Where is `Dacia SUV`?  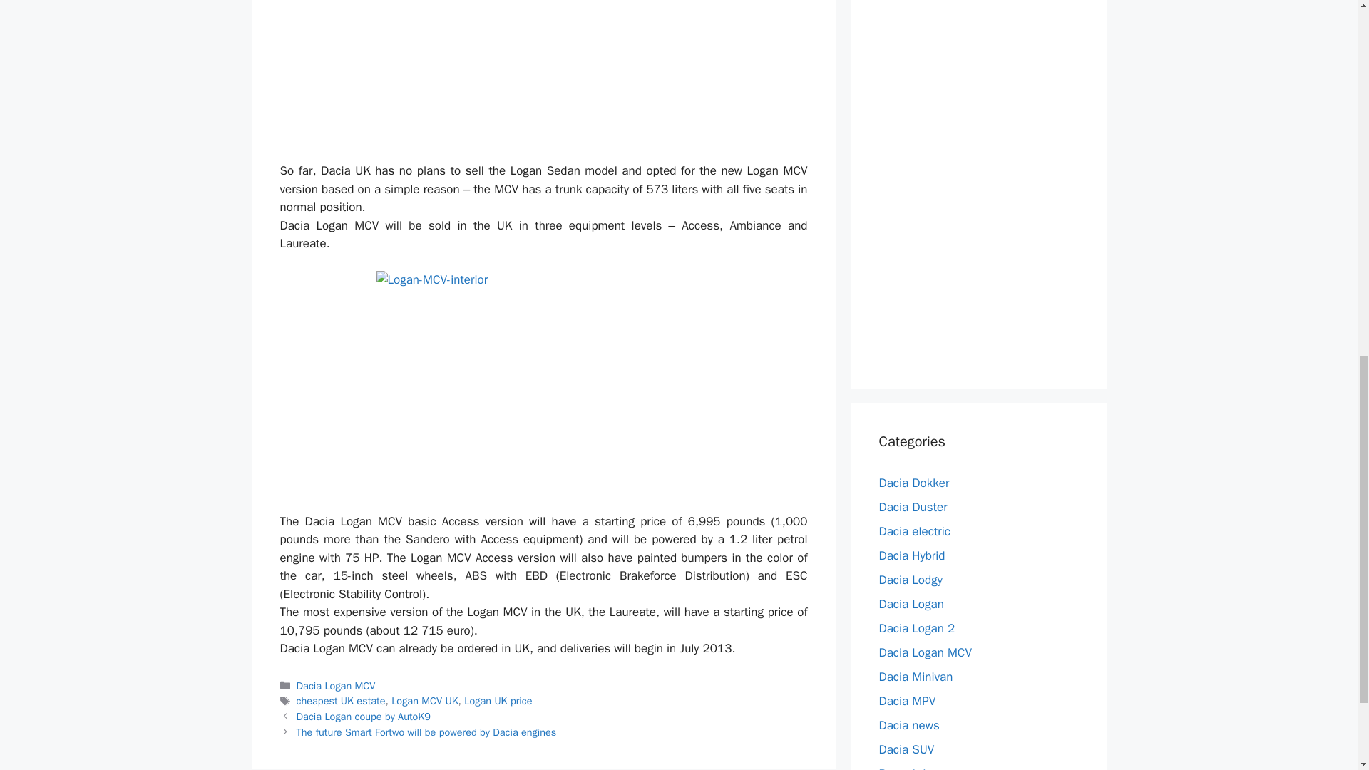 Dacia SUV is located at coordinates (906, 749).